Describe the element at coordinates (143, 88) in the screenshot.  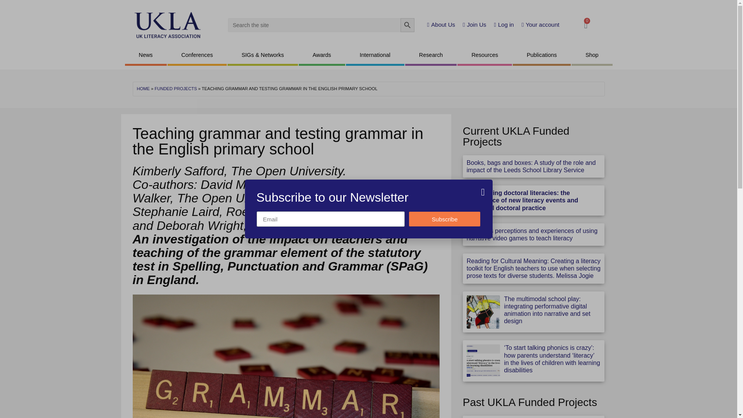
I see `HOME` at that location.